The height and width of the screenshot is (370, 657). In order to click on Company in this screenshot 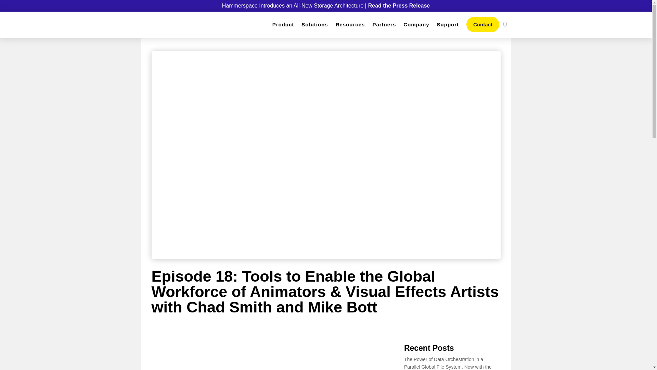, I will do `click(416, 25)`.